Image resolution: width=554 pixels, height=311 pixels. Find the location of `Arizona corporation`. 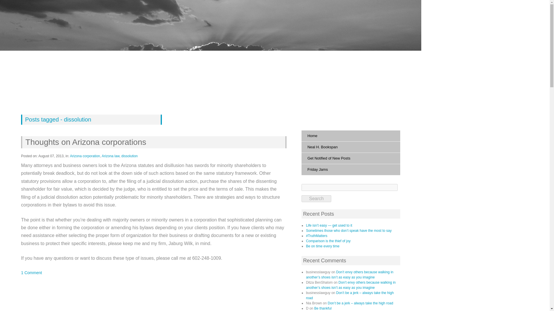

Arizona corporation is located at coordinates (85, 156).